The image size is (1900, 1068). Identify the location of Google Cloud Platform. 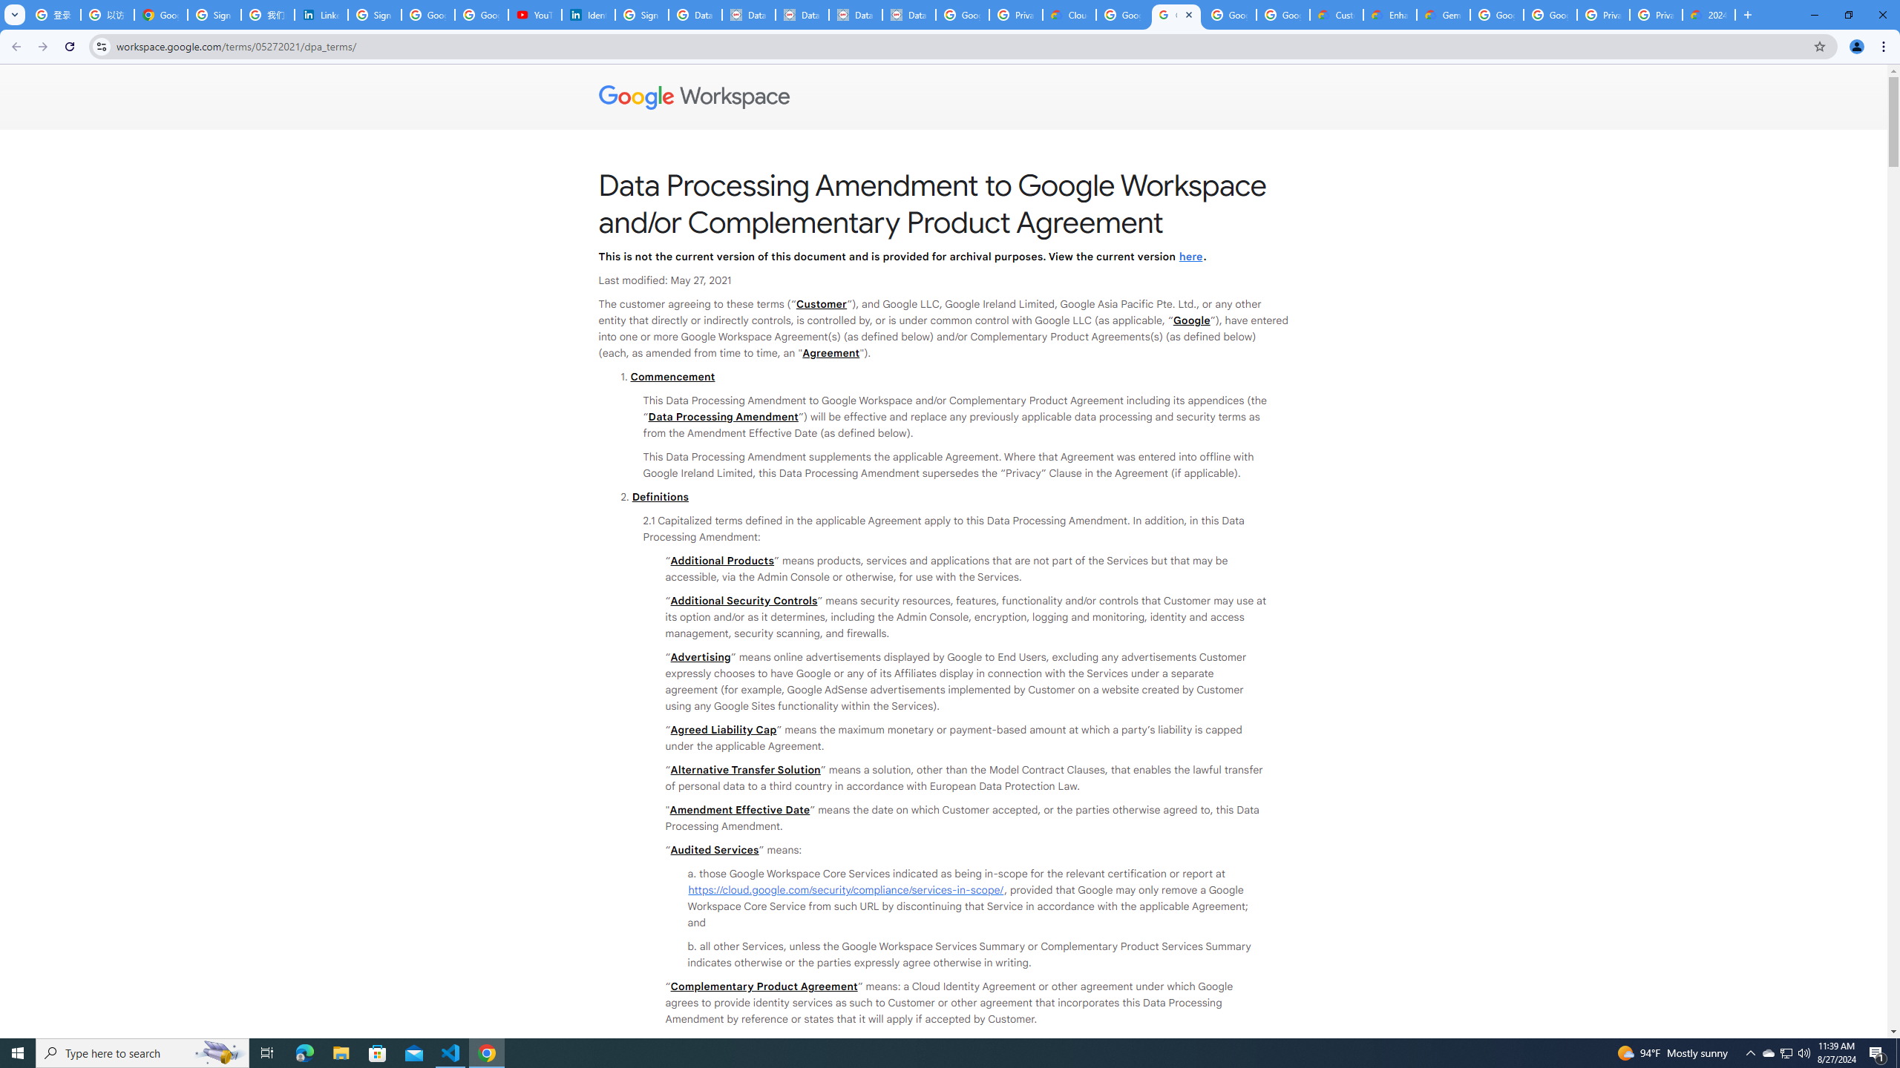
(1496, 15).